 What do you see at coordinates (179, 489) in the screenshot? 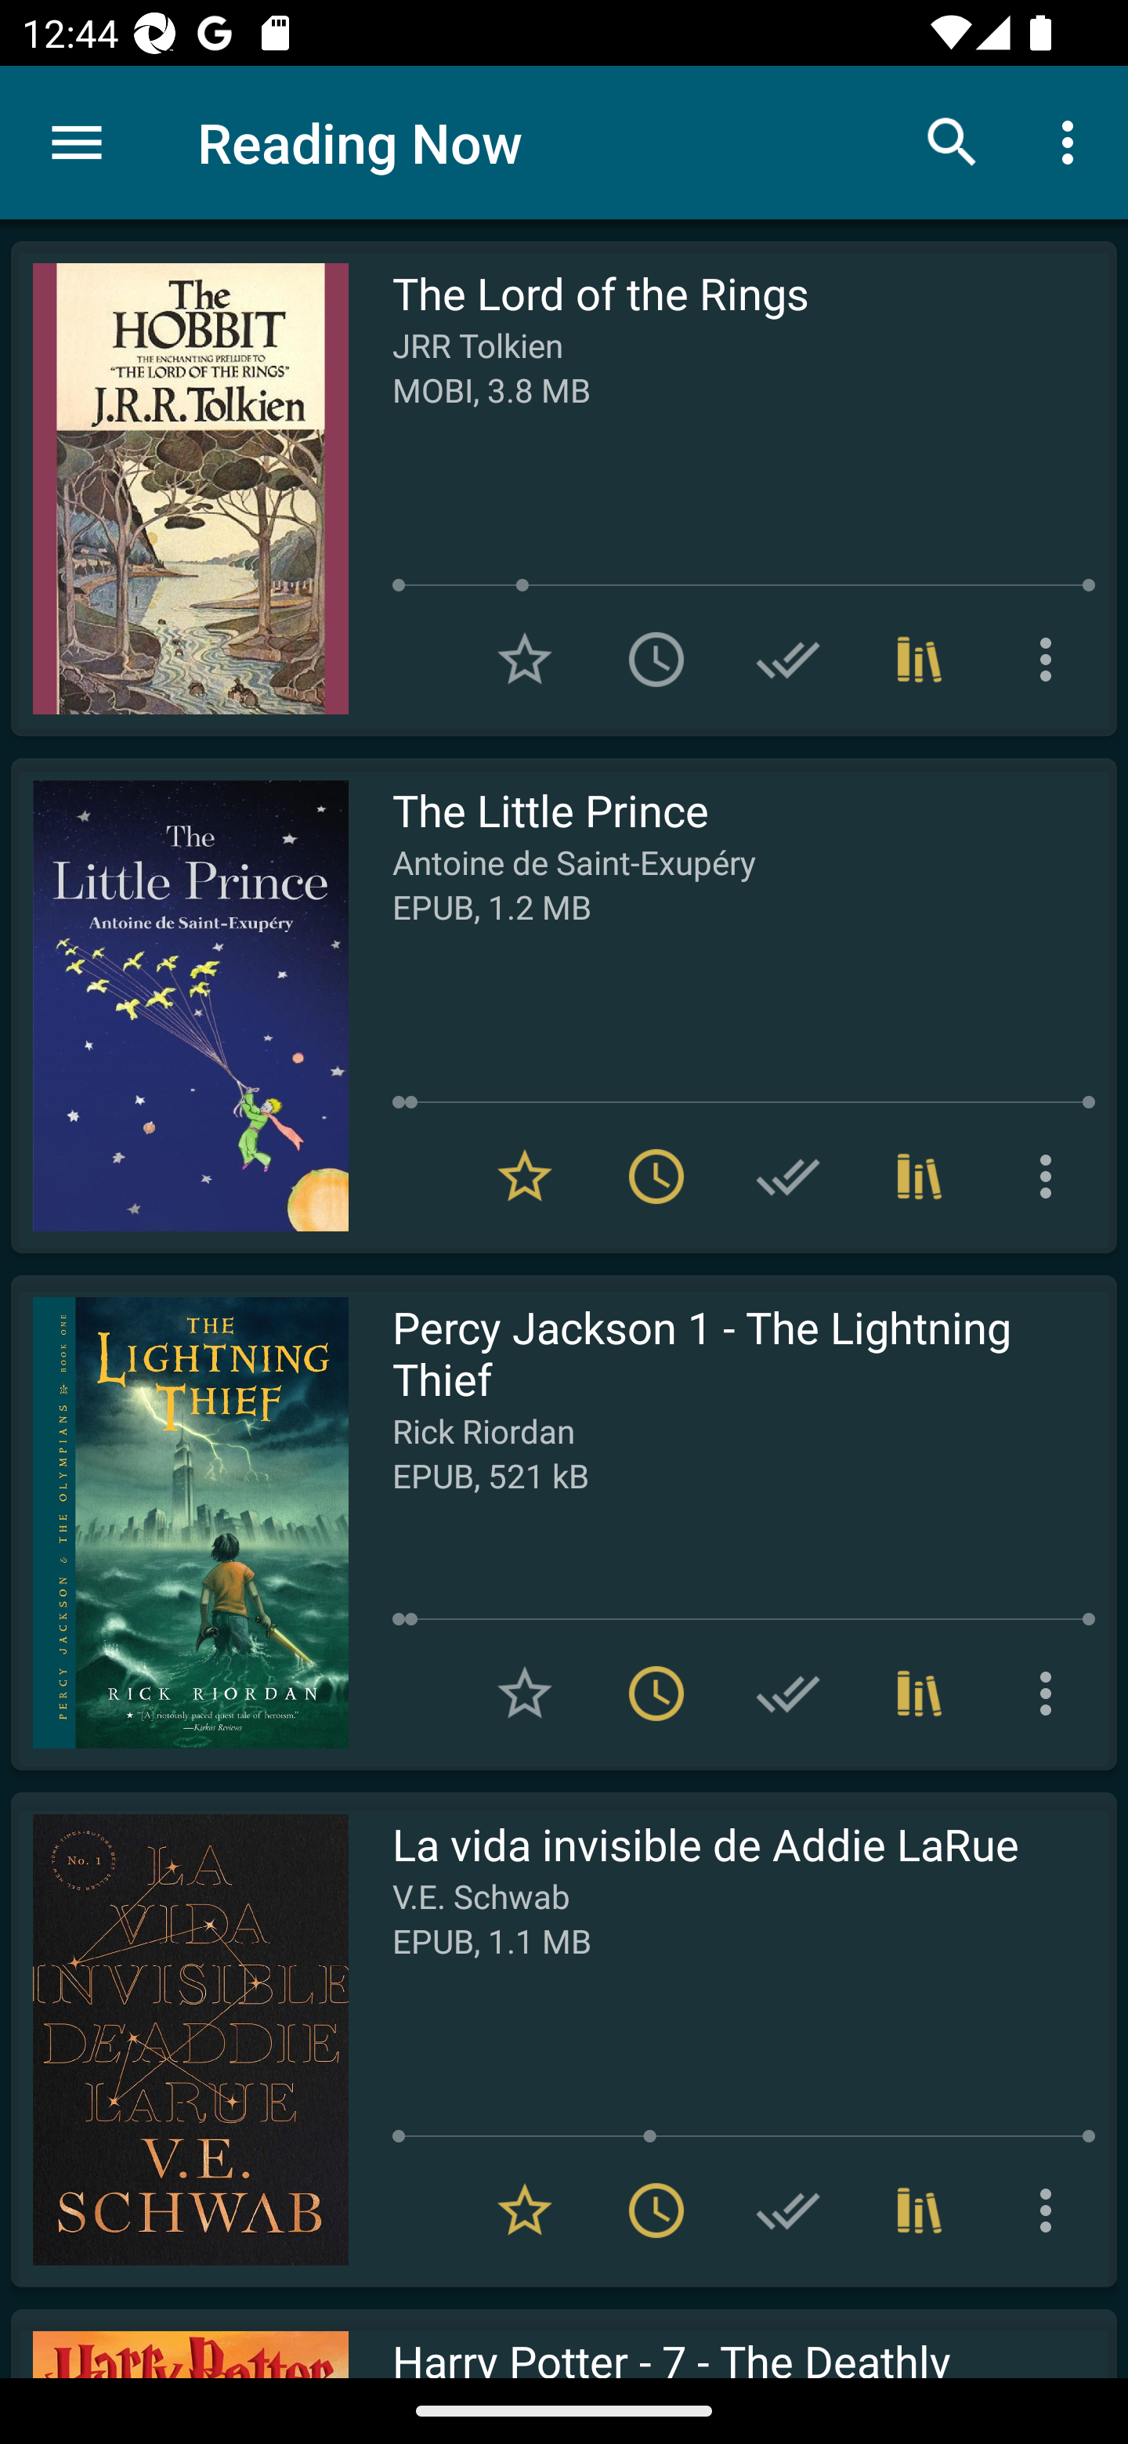
I see `Read The Lord of the Rings` at bounding box center [179, 489].